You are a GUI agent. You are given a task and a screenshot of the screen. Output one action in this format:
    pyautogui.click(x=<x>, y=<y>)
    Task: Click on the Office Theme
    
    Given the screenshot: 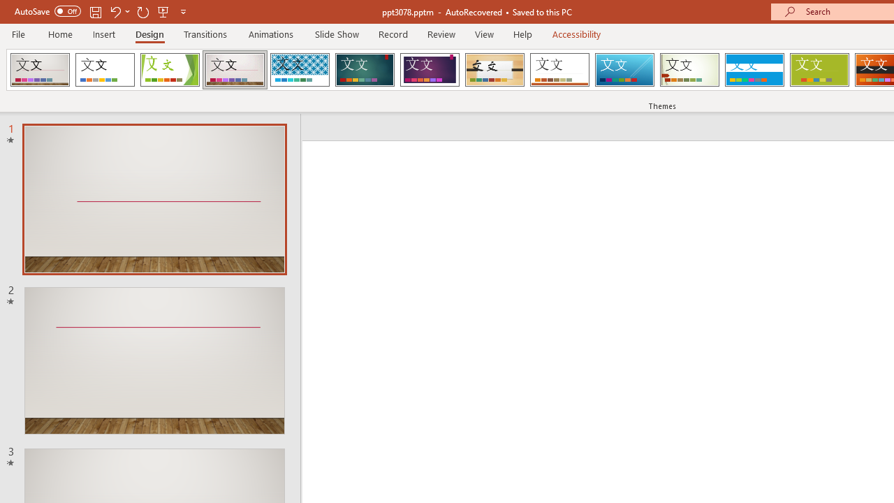 What is the action you would take?
    pyautogui.click(x=105, y=70)
    